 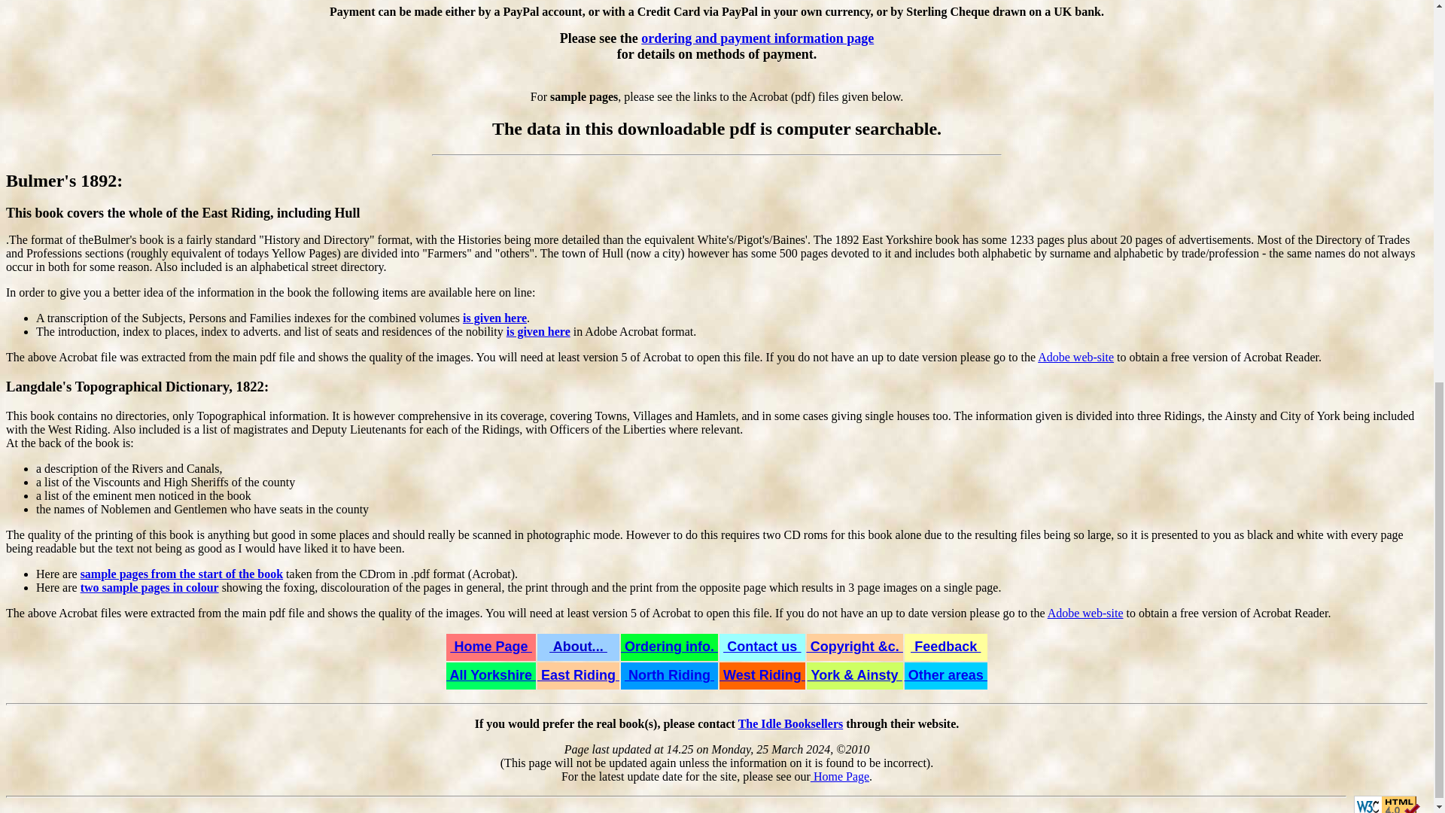 I want to click on  All Yorkshire , so click(x=491, y=674).